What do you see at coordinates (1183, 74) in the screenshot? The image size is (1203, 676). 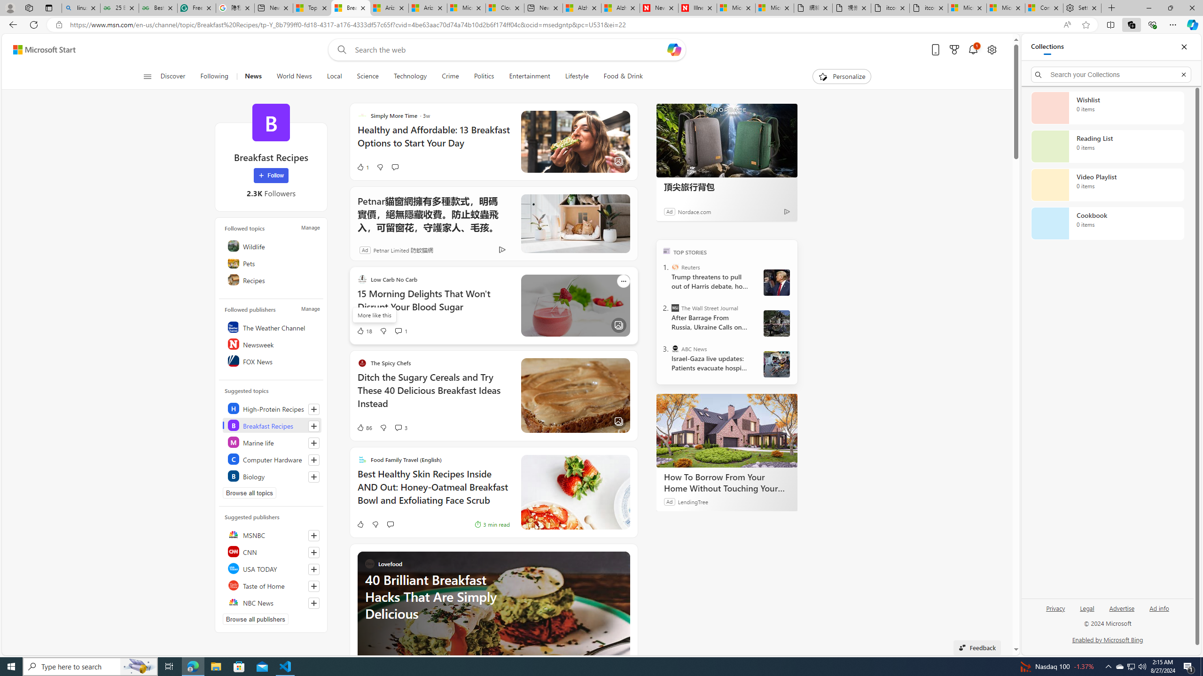 I see `Exit search` at bounding box center [1183, 74].